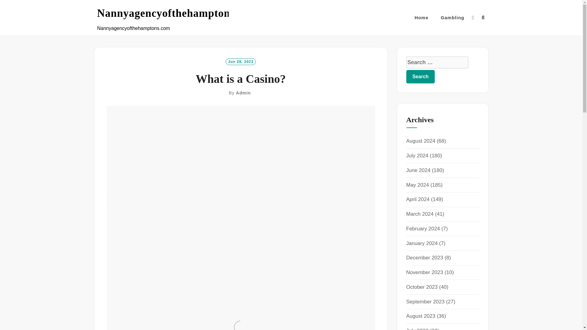  What do you see at coordinates (418, 199) in the screenshot?
I see `April 2024` at bounding box center [418, 199].